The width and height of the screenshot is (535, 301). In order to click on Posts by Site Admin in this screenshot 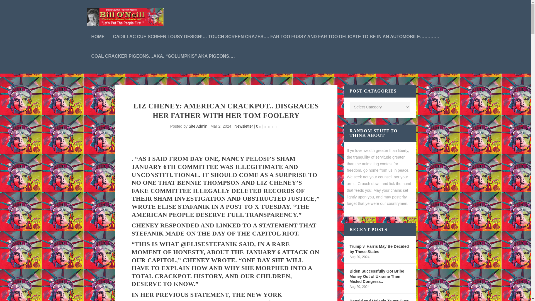, I will do `click(198, 126)`.